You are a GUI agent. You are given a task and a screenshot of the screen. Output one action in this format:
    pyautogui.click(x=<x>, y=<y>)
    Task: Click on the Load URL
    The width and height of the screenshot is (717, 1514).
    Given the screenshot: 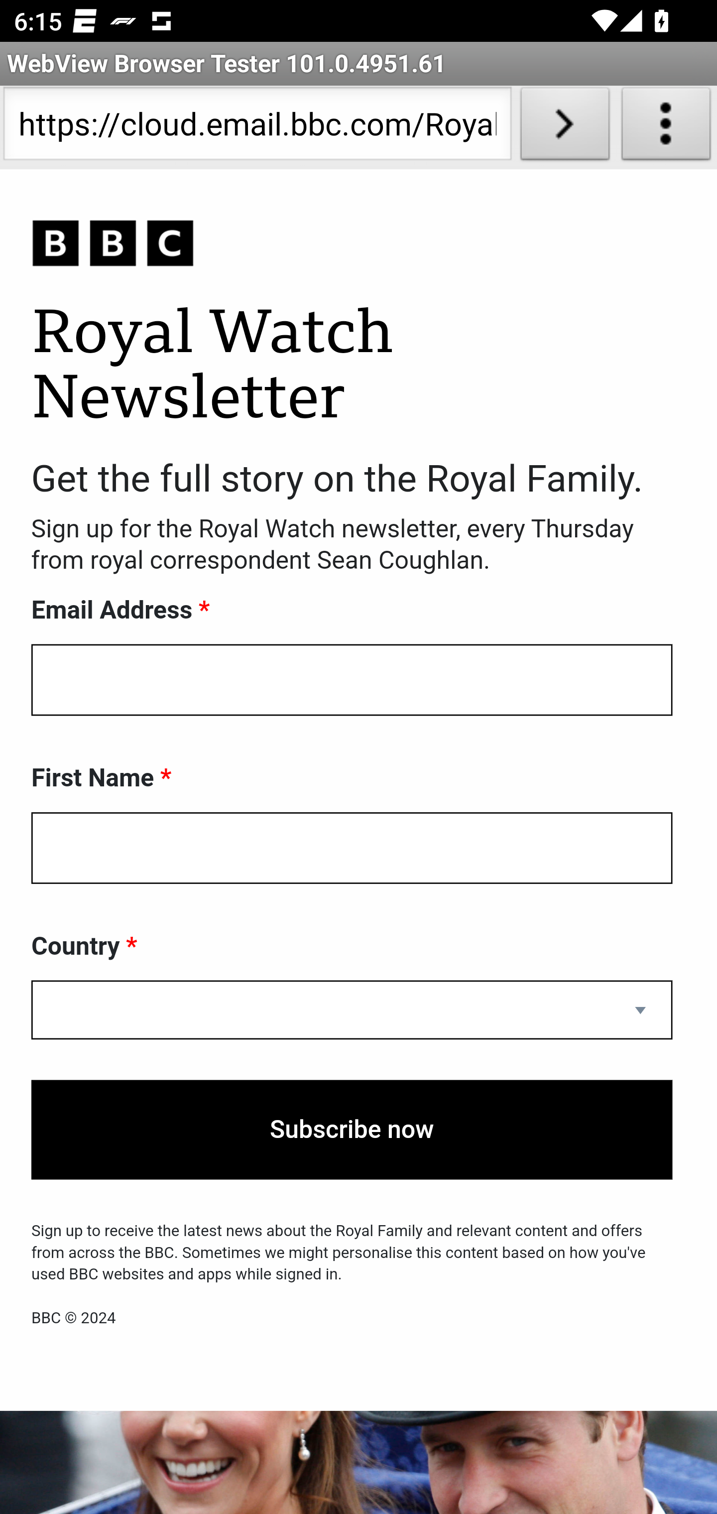 What is the action you would take?
    pyautogui.click(x=565, y=127)
    